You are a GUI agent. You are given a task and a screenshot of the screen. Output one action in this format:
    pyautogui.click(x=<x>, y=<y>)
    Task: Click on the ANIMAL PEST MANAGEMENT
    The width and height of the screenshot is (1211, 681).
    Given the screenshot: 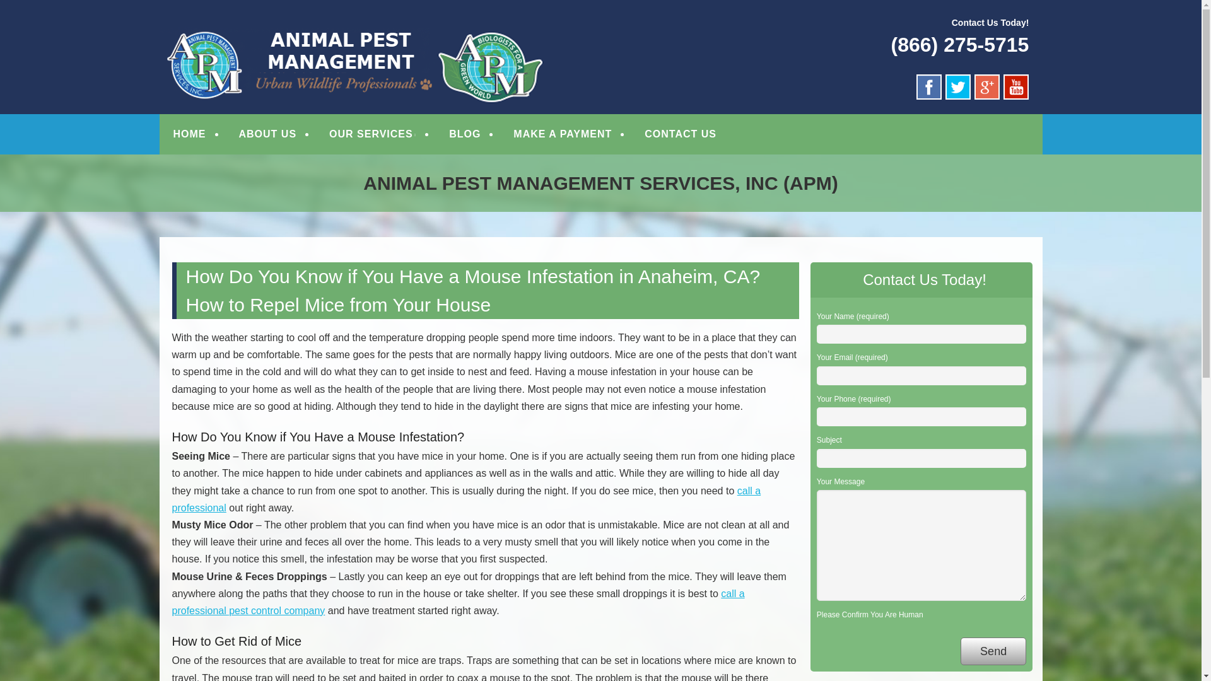 What is the action you would take?
    pyautogui.click(x=333, y=26)
    